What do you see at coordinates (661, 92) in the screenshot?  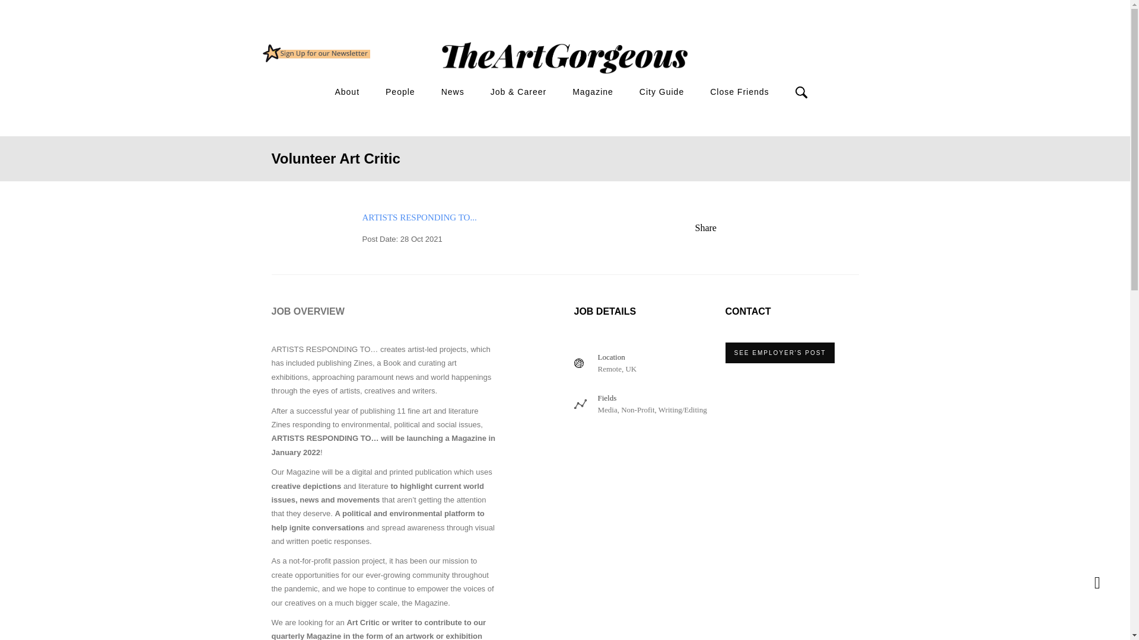 I see `City Guide` at bounding box center [661, 92].